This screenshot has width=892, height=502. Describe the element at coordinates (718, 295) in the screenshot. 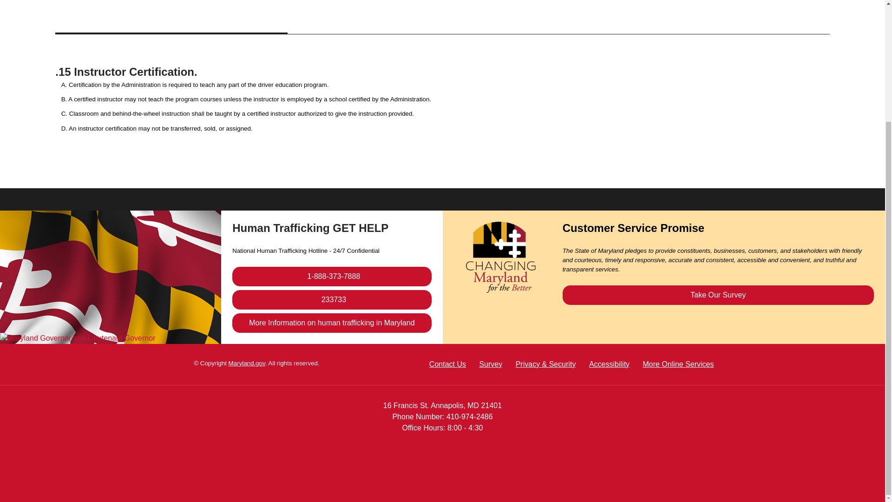

I see `Take Our Survey` at that location.